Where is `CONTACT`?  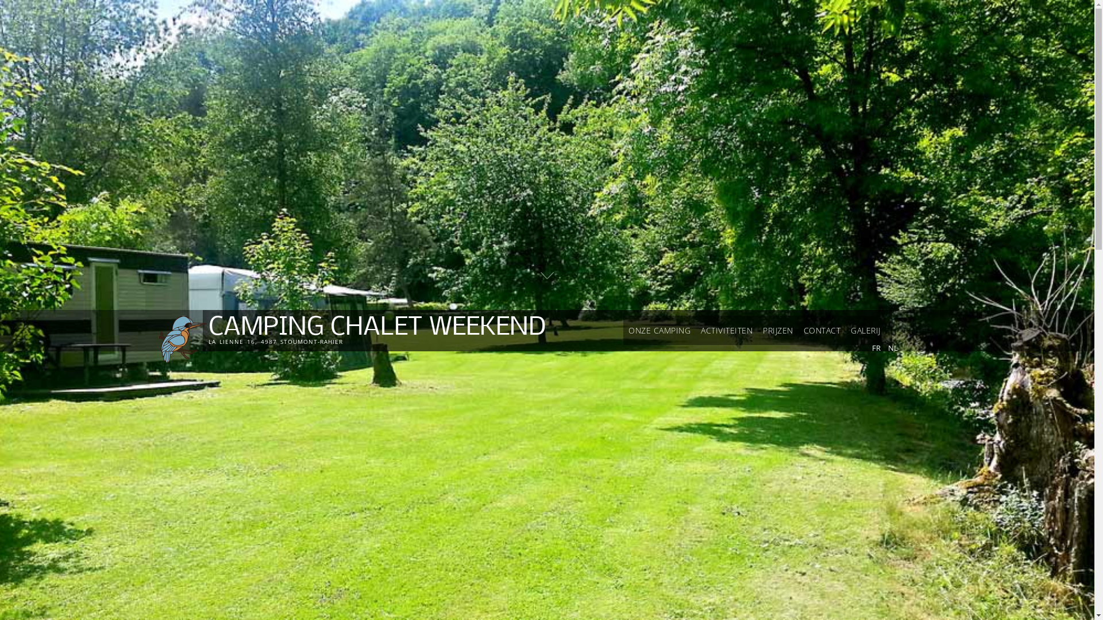 CONTACT is located at coordinates (823, 331).